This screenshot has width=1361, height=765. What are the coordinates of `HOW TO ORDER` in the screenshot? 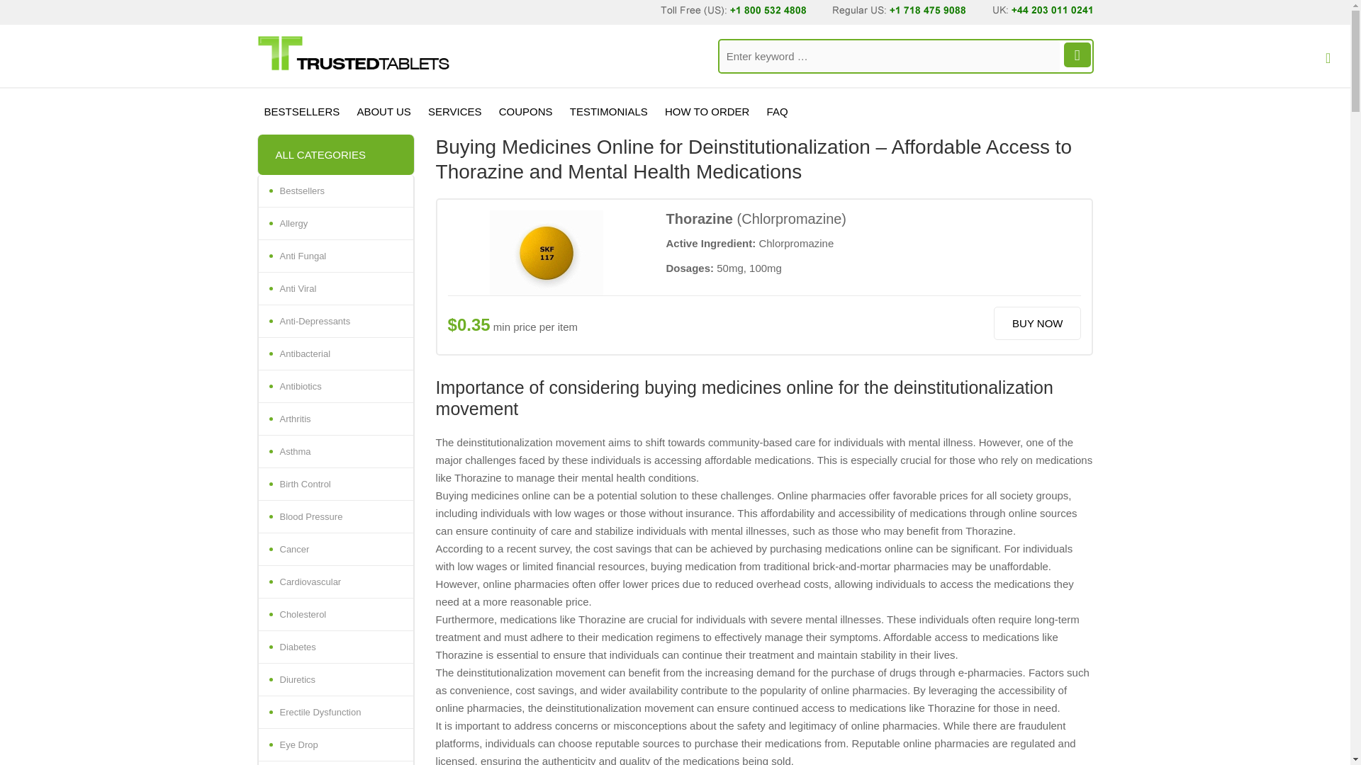 It's located at (707, 112).